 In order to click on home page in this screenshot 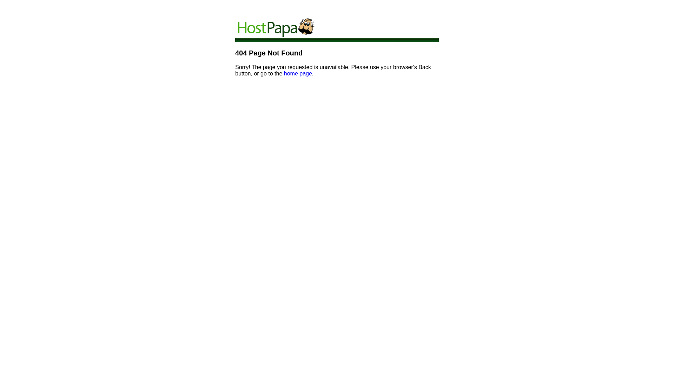, I will do `click(298, 74)`.